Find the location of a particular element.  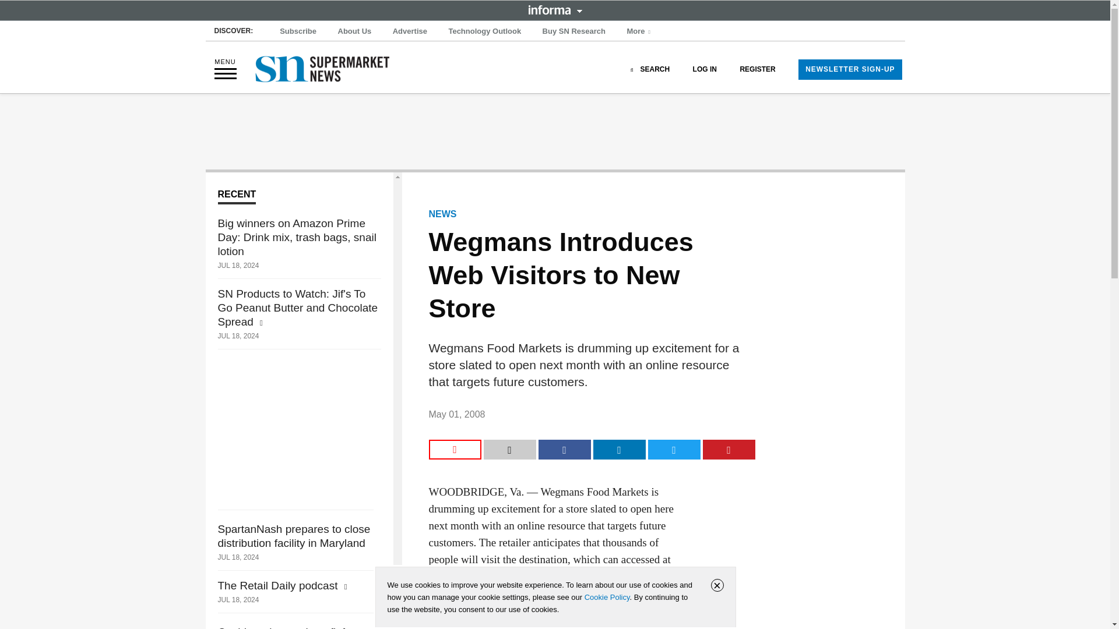

Subscribe is located at coordinates (298, 31).